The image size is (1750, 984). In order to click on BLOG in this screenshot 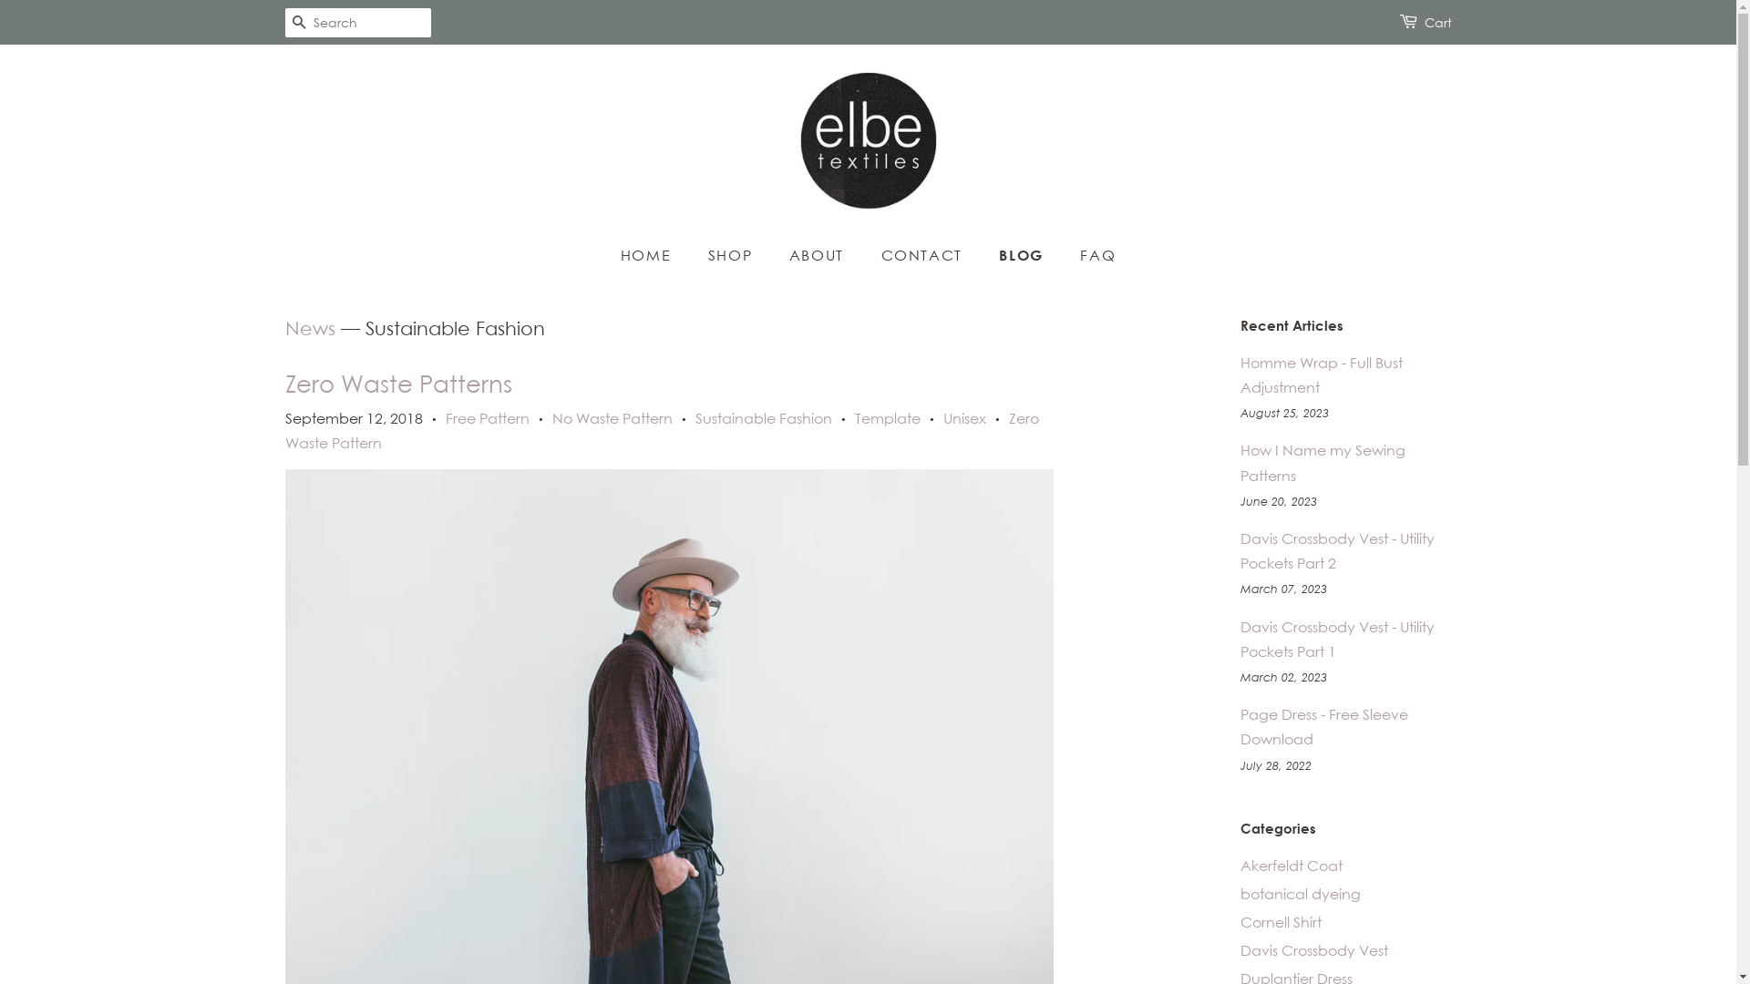, I will do `click(1023, 255)`.